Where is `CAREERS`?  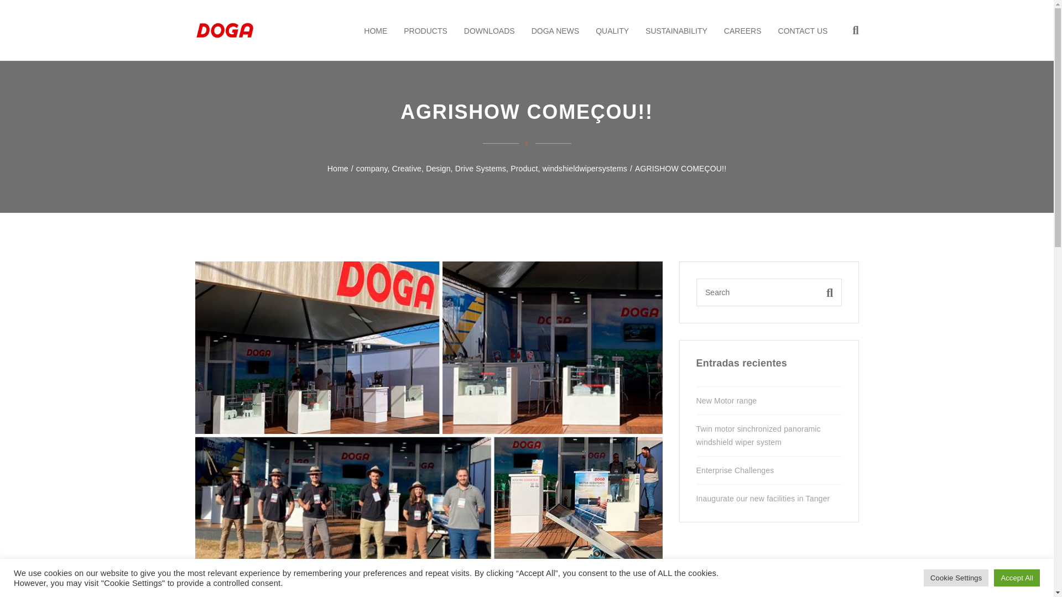 CAREERS is located at coordinates (743, 30).